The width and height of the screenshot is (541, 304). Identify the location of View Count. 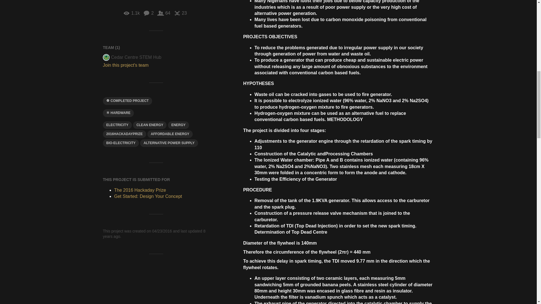
(131, 13).